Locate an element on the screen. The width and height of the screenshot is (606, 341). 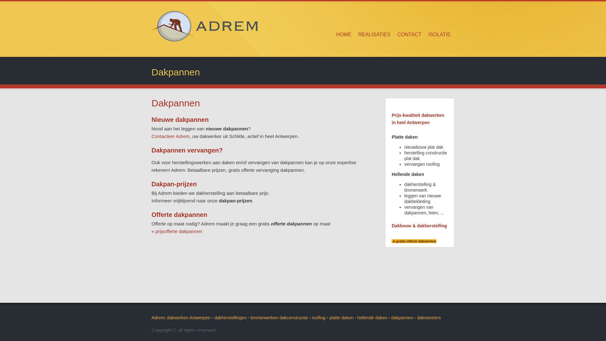
CONTACT is located at coordinates (409, 35).